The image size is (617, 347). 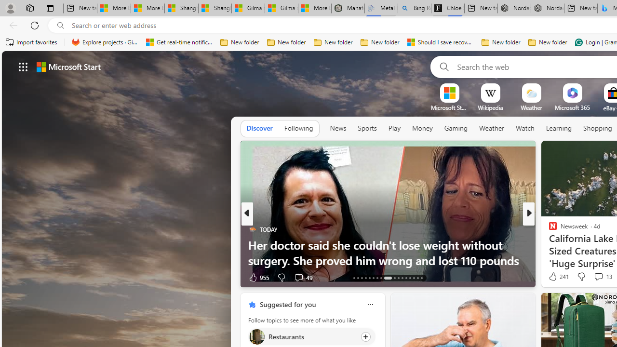 I want to click on View comments 18 Comment, so click(x=595, y=278).